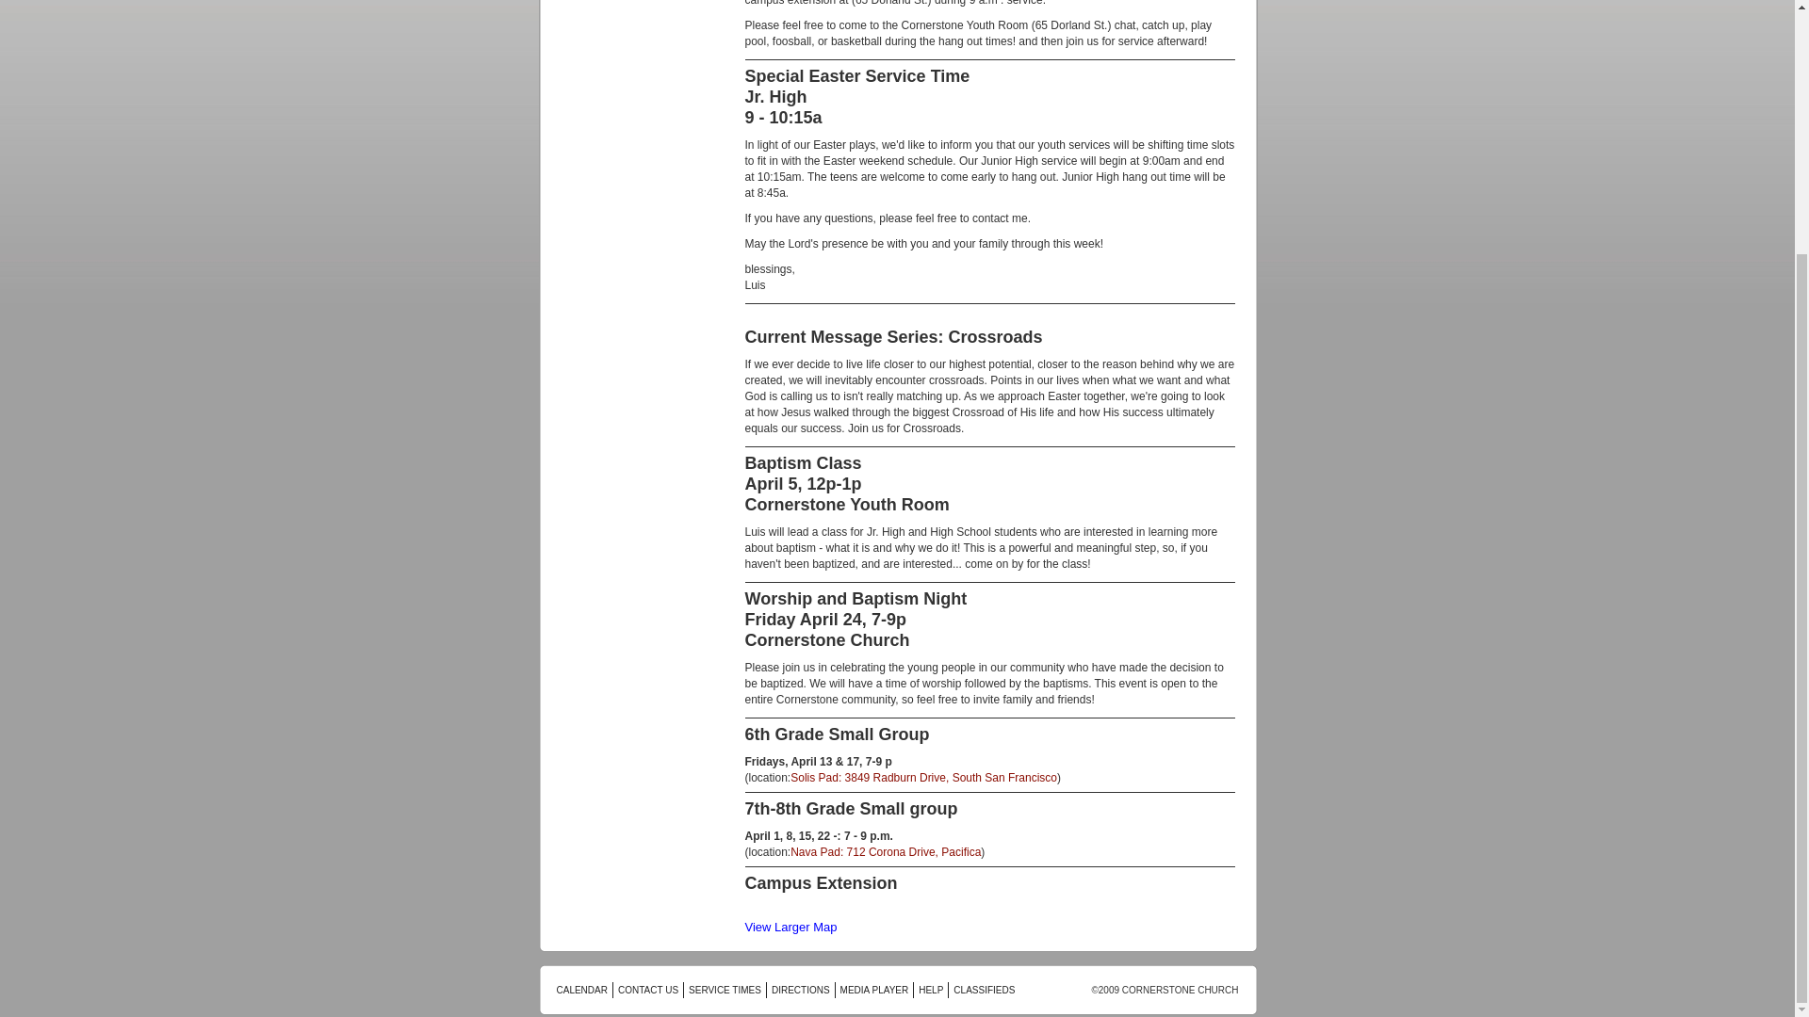 This screenshot has width=1809, height=1017. Describe the element at coordinates (984, 991) in the screenshot. I see `CLASSIFIEDS` at that location.